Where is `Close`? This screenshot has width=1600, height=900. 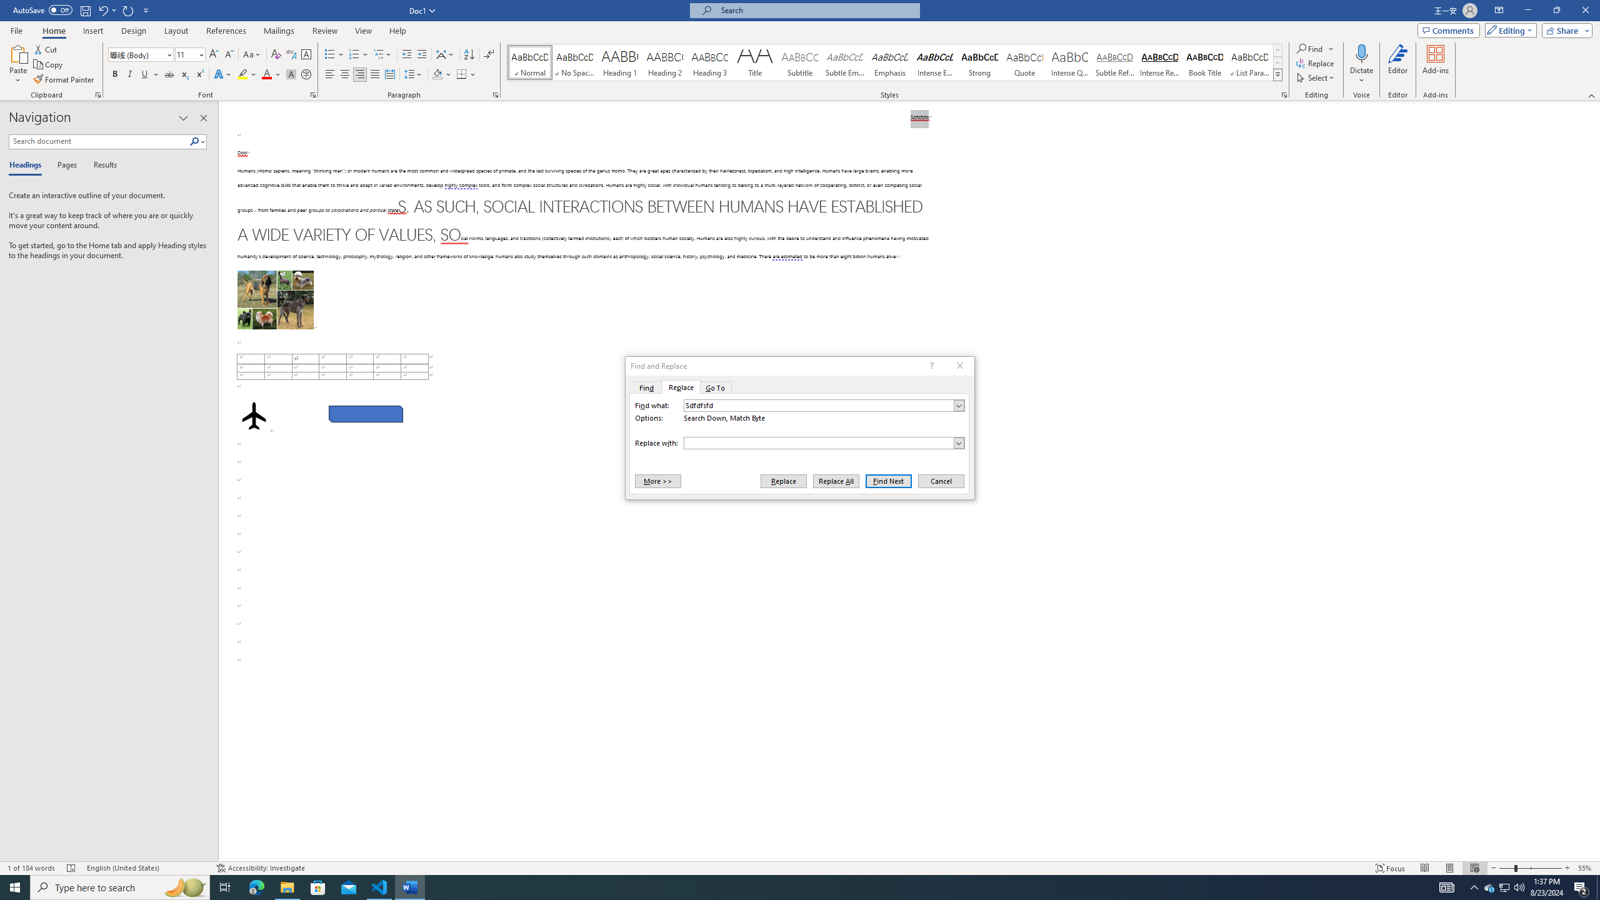
Close is located at coordinates (1585, 11).